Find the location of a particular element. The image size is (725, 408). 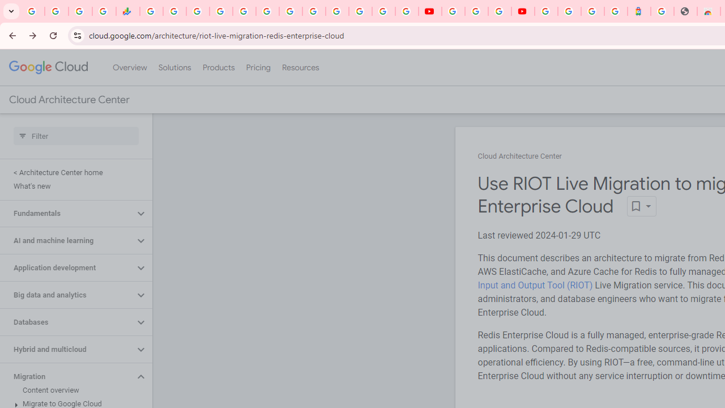

Resources is located at coordinates (300, 67).